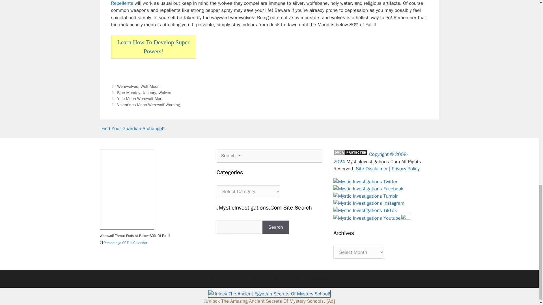  I want to click on Search, so click(275, 227).